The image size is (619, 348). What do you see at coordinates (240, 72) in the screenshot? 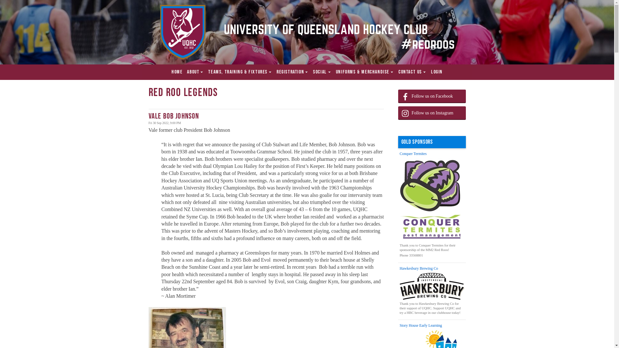
I see `TEAMS, TRAINING & FIXTURES` at bounding box center [240, 72].